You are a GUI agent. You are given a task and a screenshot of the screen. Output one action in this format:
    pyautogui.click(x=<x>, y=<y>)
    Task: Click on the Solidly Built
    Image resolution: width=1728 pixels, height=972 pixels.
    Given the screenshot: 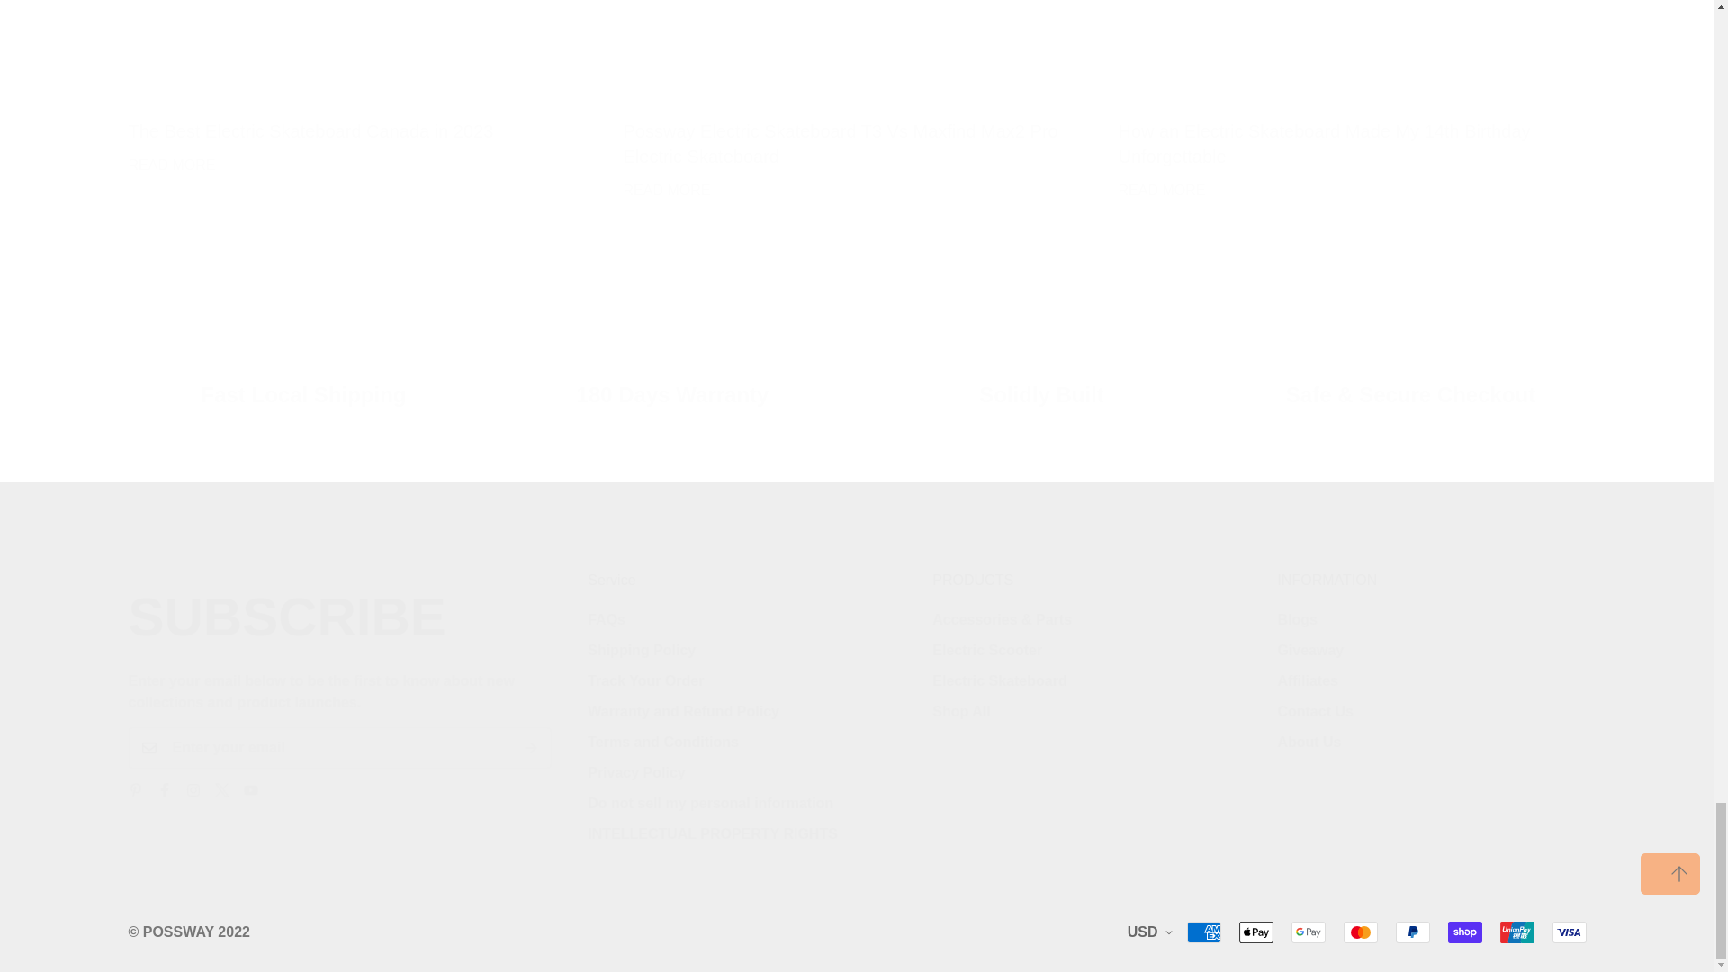 What is the action you would take?
    pyautogui.click(x=362, y=89)
    